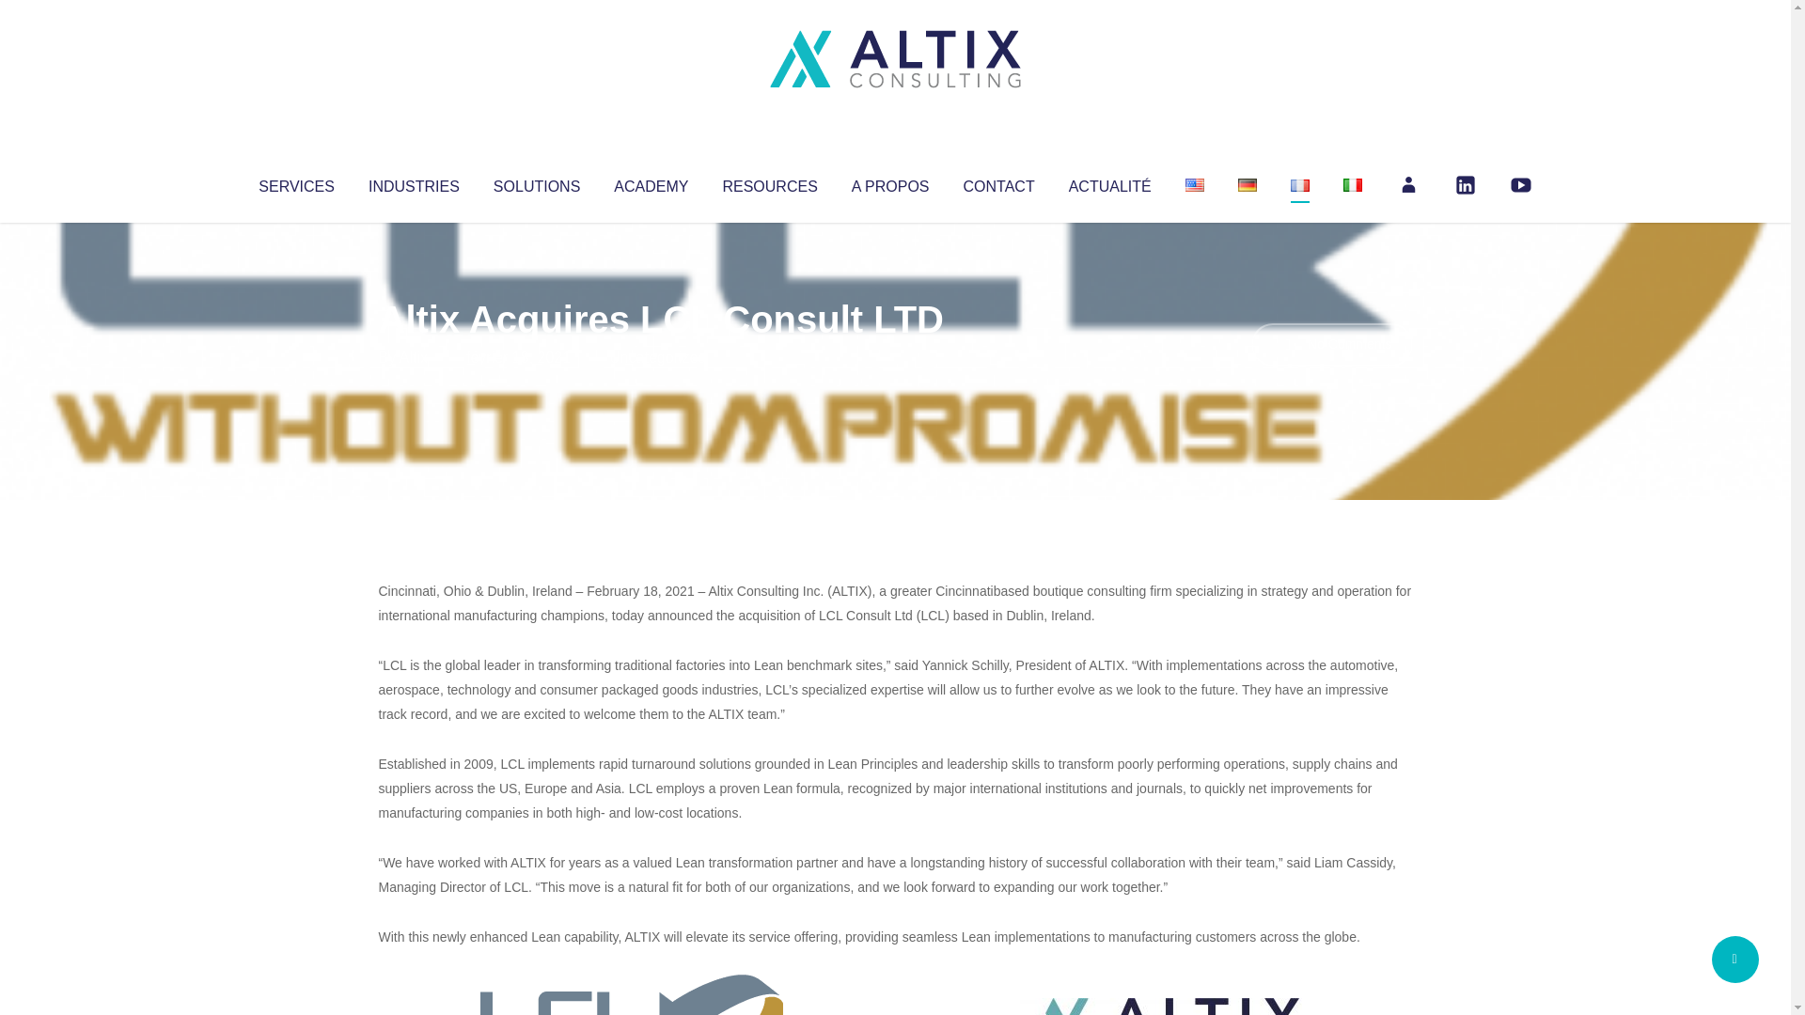  I want to click on SOLUTIONS, so click(536, 182).